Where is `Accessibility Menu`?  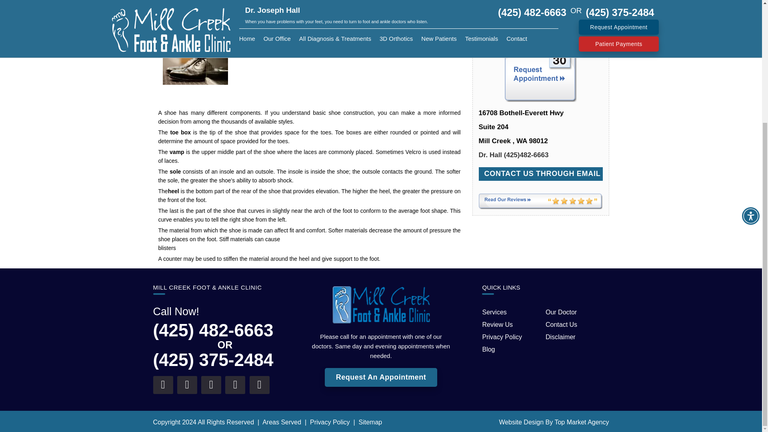 Accessibility Menu is located at coordinates (750, 49).